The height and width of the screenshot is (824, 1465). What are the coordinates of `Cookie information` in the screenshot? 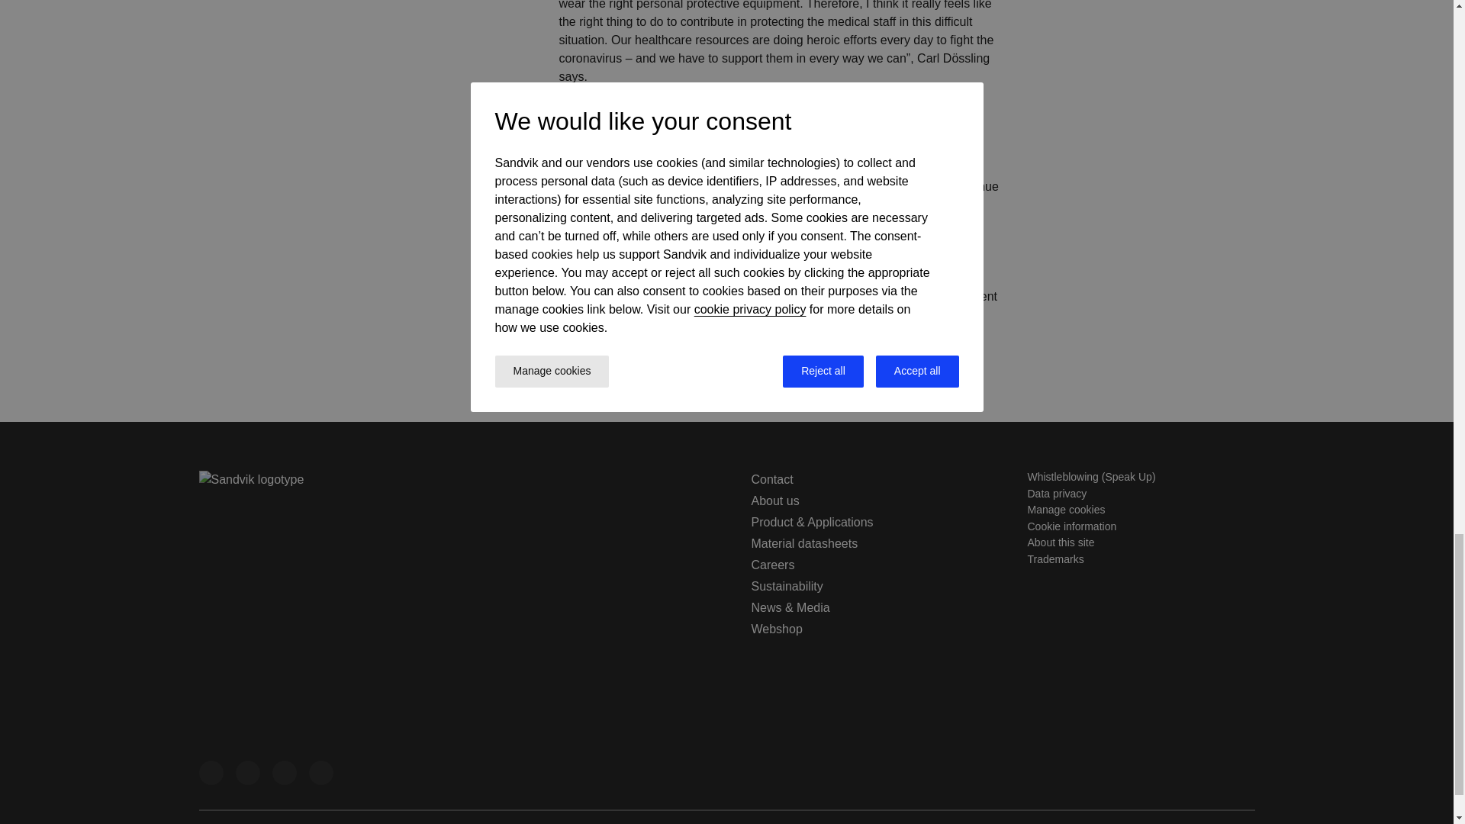 It's located at (1071, 526).